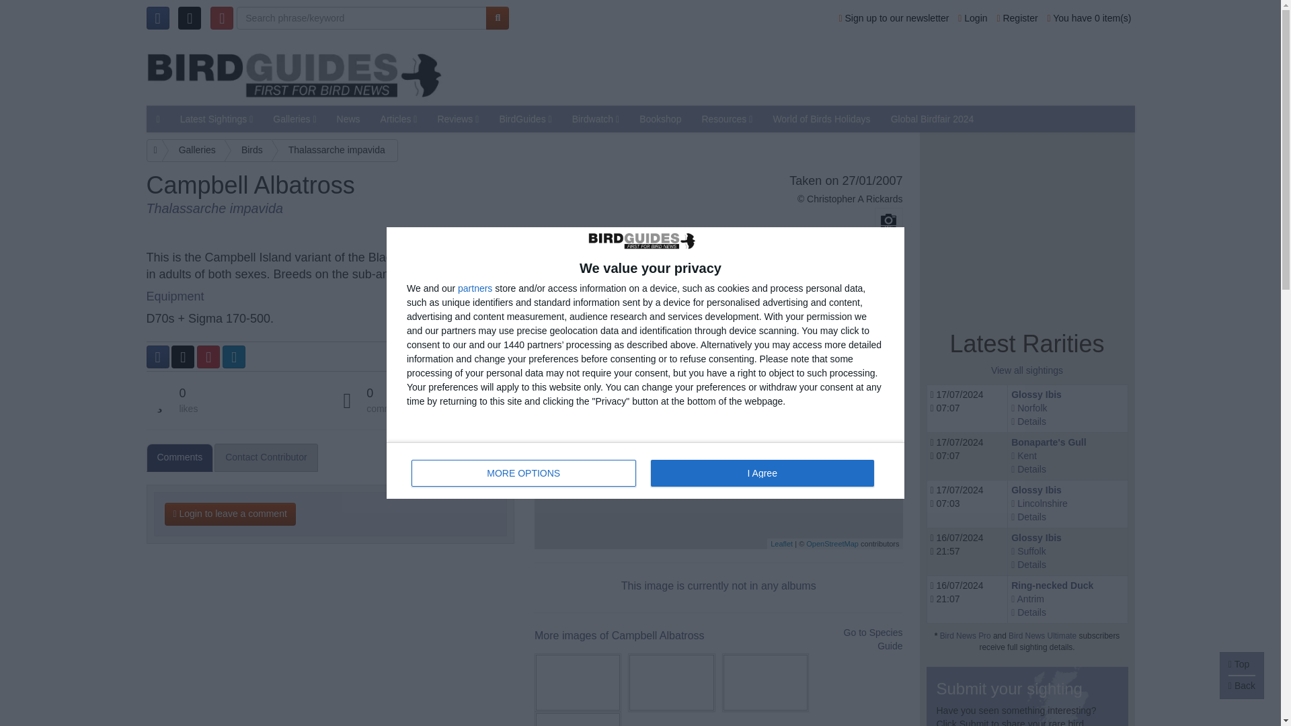  What do you see at coordinates (781, 544) in the screenshot?
I see `Latest Sightings` at bounding box center [781, 544].